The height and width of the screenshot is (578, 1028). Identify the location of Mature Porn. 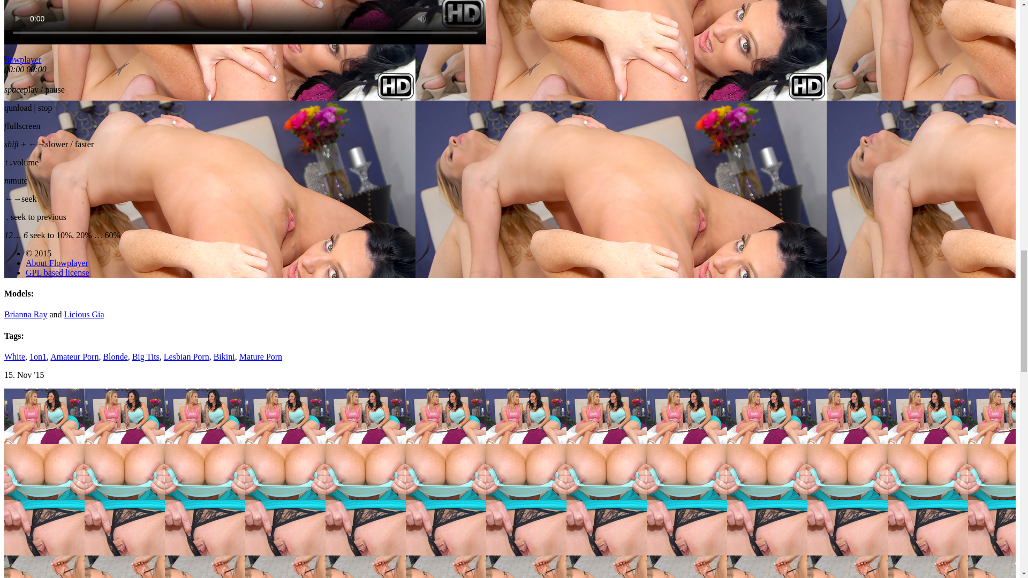
(260, 356).